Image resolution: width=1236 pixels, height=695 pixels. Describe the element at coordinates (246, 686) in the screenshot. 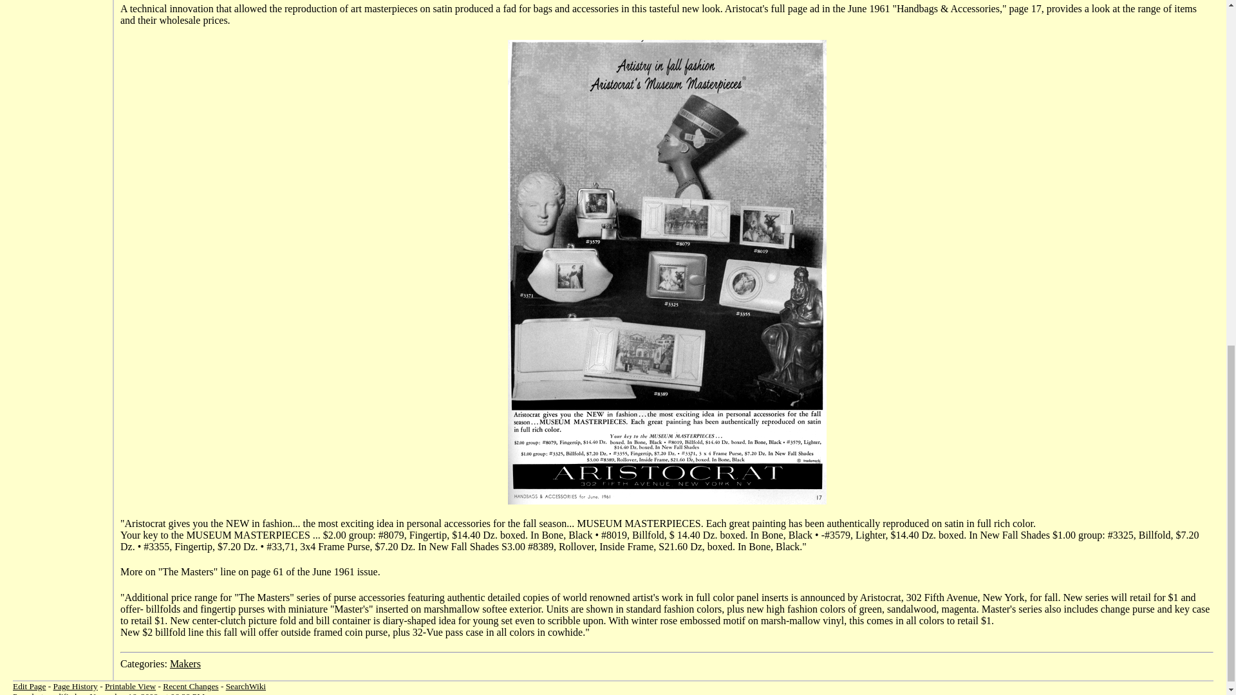

I see `SearchWiki` at that location.